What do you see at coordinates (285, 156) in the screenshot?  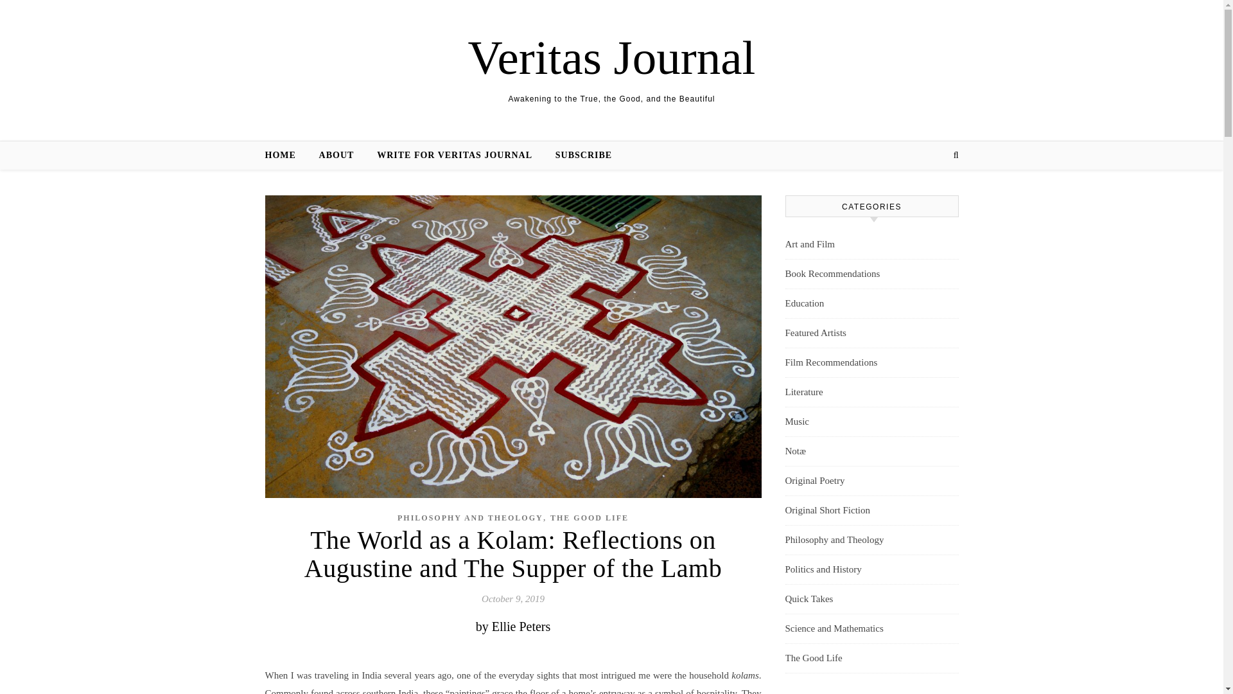 I see `HOME` at bounding box center [285, 156].